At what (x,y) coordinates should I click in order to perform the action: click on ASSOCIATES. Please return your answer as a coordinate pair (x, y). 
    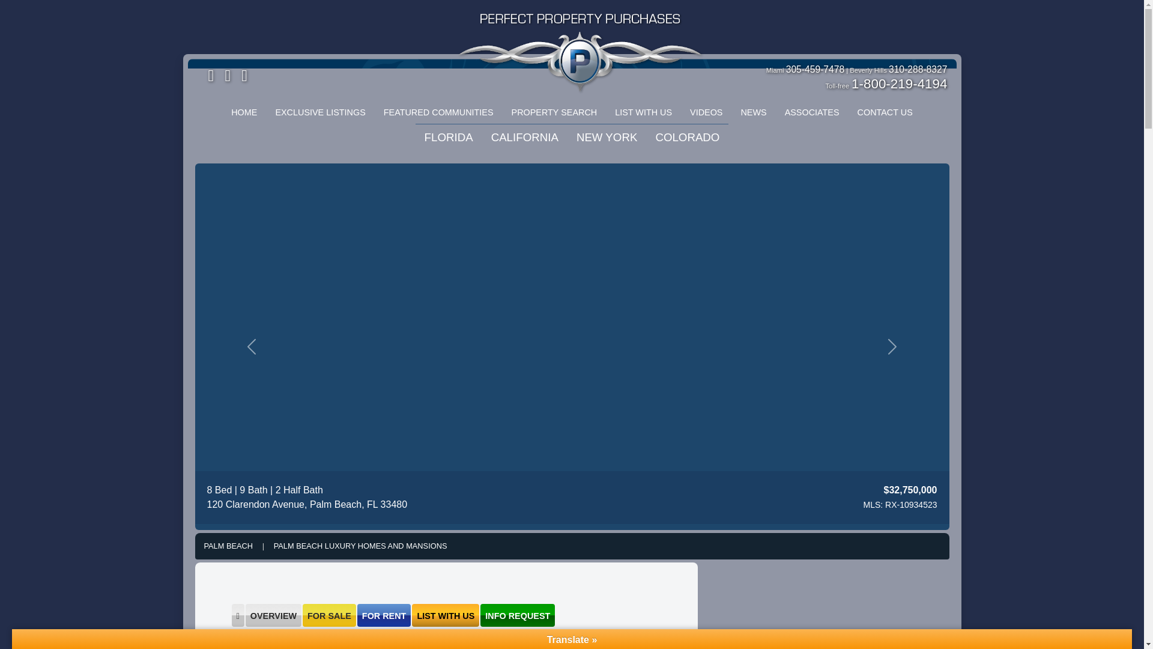
    Looking at the image, I should click on (812, 113).